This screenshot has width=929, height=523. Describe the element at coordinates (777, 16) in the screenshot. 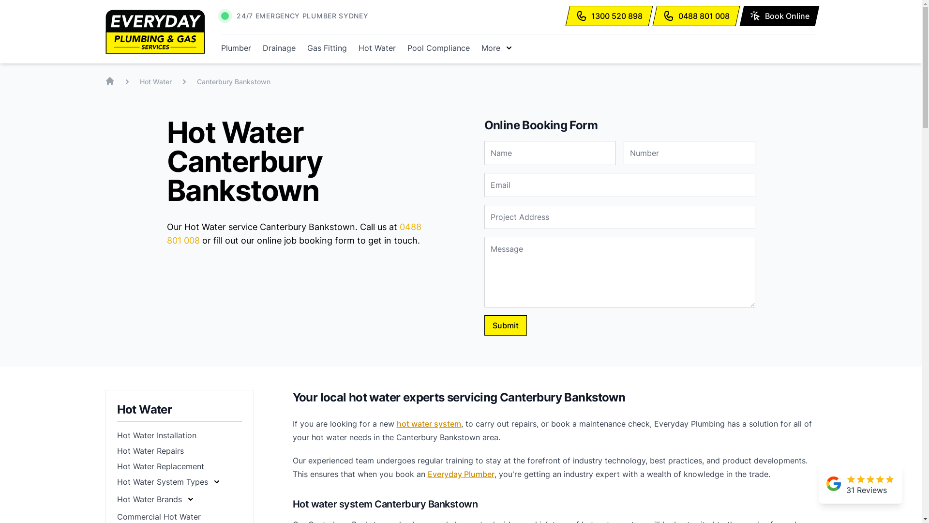

I see `Book Online` at that location.